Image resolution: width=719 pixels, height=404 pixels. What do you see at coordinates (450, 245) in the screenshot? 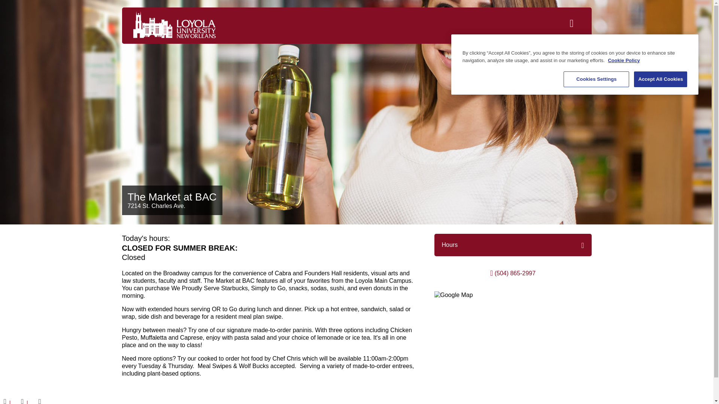
I see `Hours` at bounding box center [450, 245].